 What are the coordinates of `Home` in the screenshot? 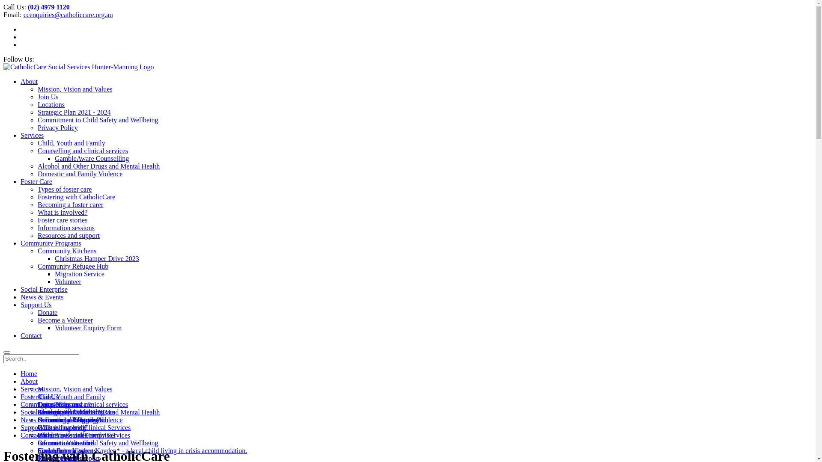 It's located at (29, 374).